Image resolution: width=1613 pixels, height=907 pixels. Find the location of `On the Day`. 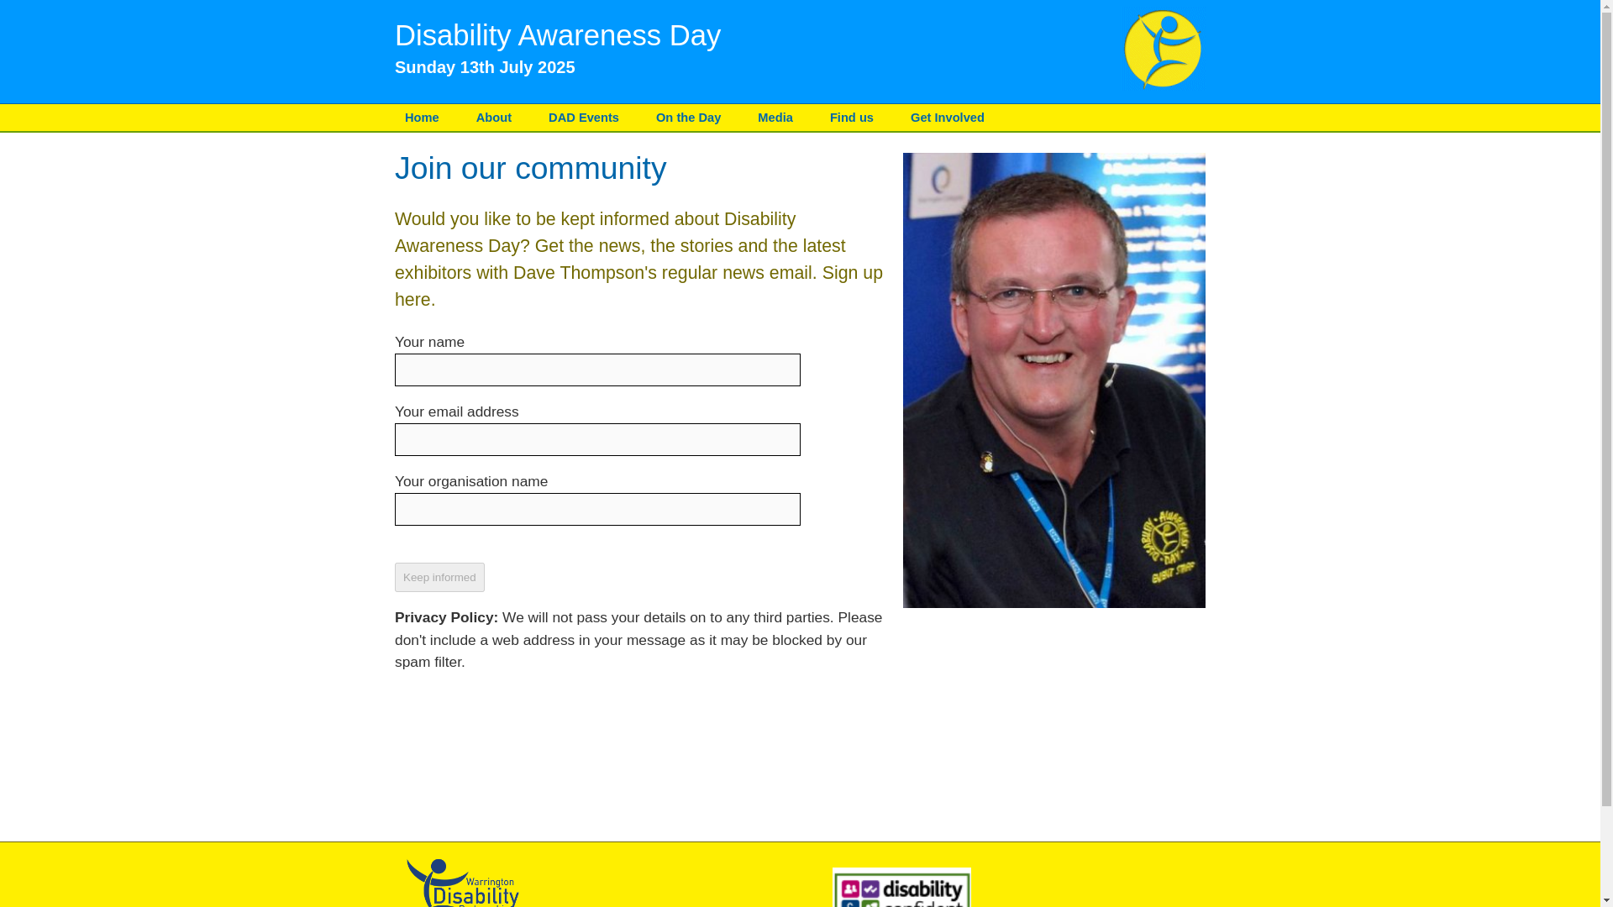

On the Day is located at coordinates (688, 118).